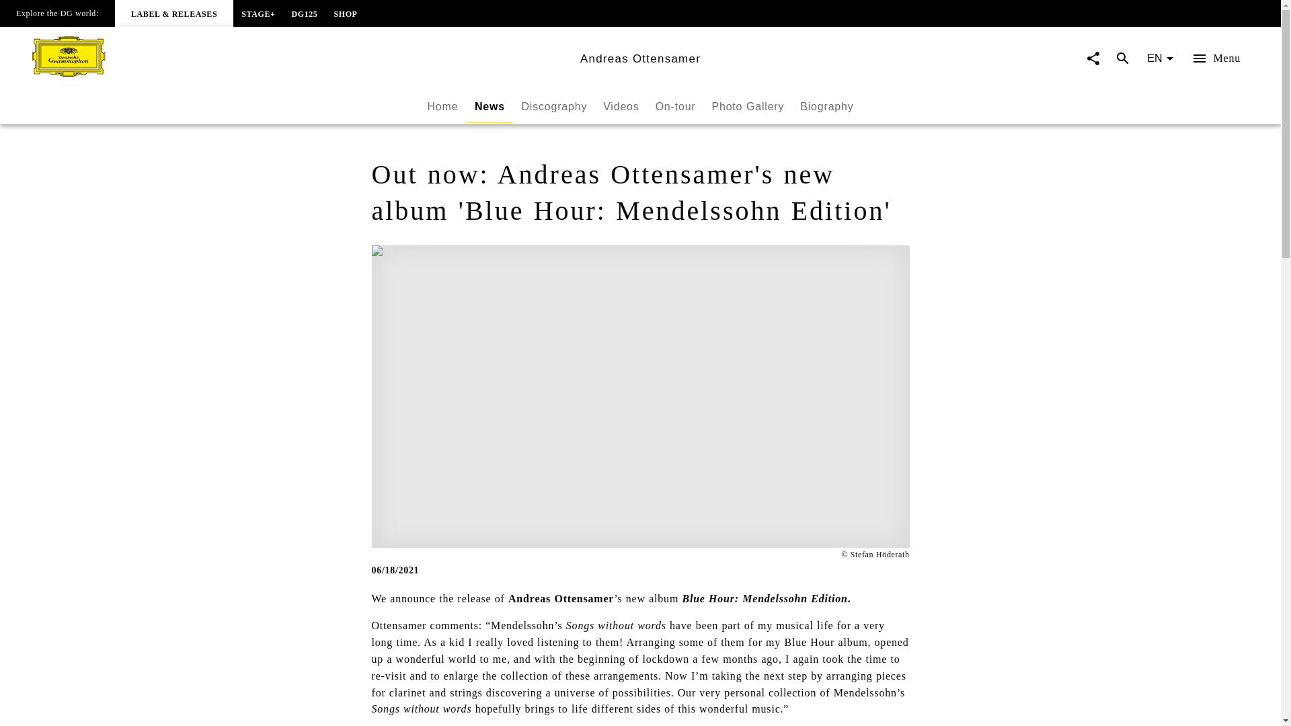 Image resolution: width=1291 pixels, height=726 pixels. Describe the element at coordinates (345, 12) in the screenshot. I see `SHOP` at that location.